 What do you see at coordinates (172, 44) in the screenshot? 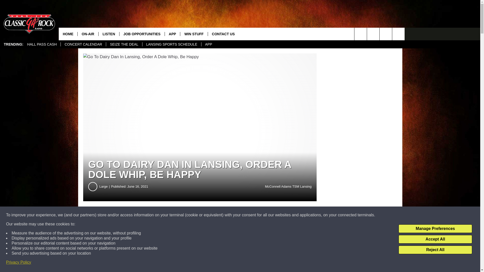
I see `LANSING SPORTS SCHEDULE` at bounding box center [172, 44].